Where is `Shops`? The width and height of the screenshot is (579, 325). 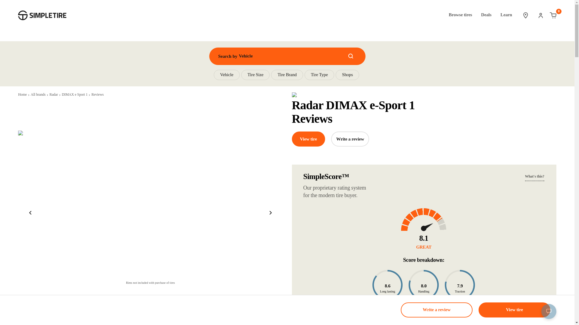 Shops is located at coordinates (552, 15).